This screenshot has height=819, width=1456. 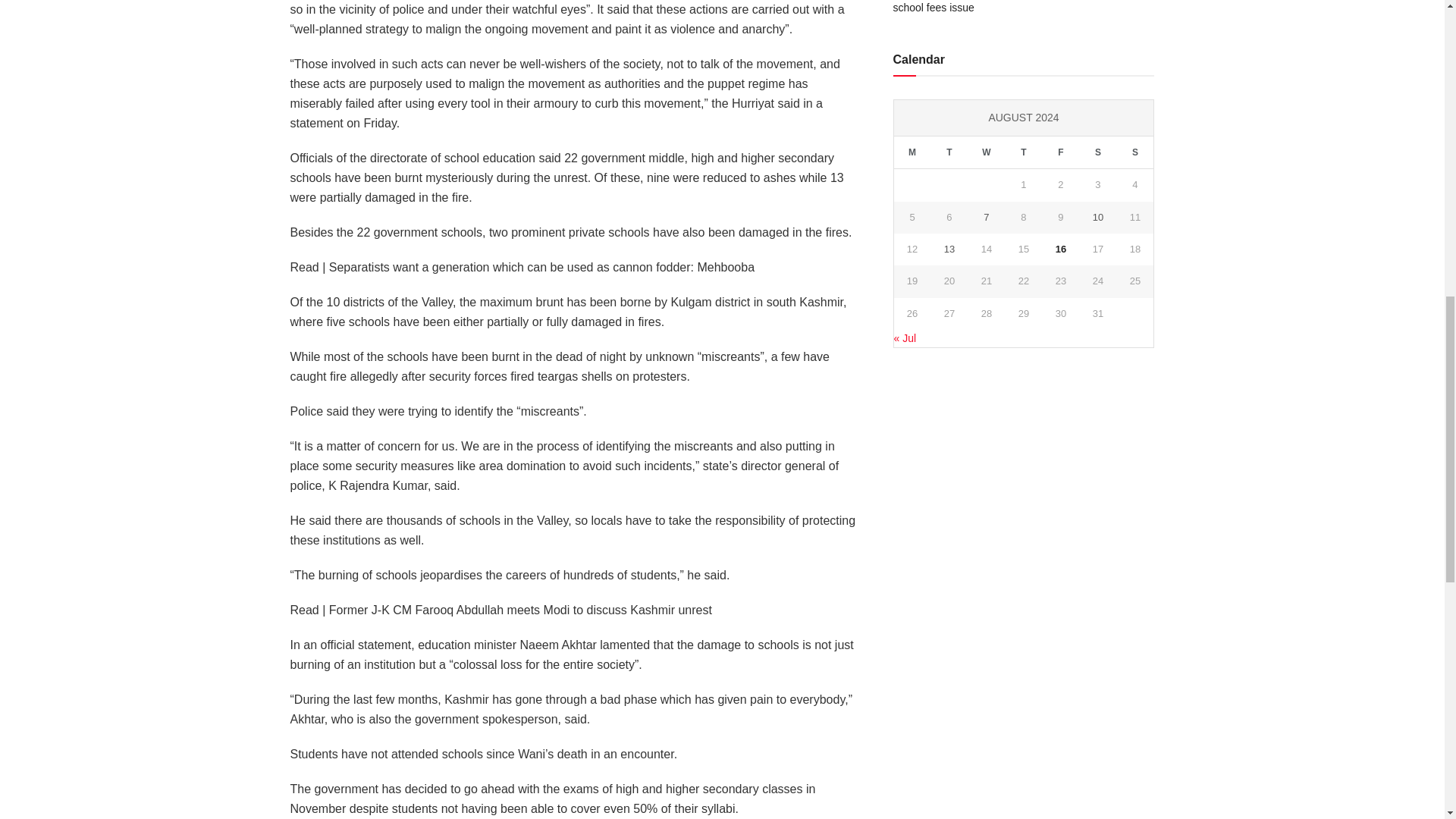 I want to click on Friday, so click(x=1060, y=152).